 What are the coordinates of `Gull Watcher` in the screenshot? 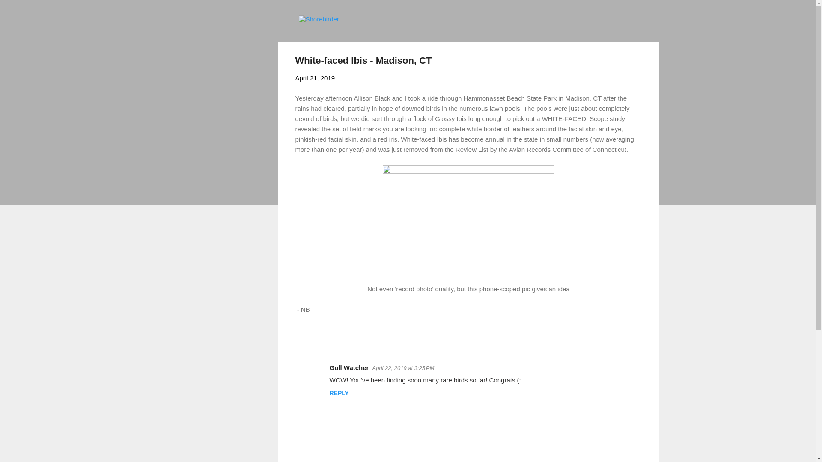 It's located at (349, 368).